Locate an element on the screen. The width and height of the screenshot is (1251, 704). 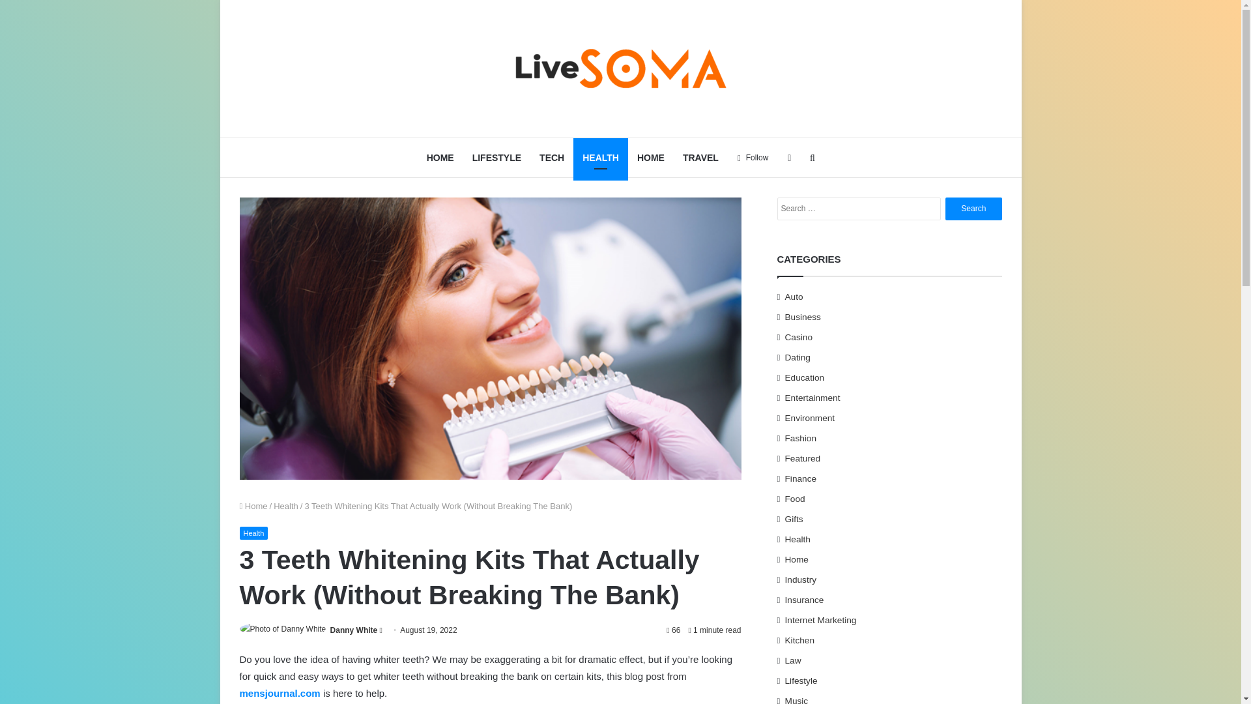
Health is located at coordinates (286, 506).